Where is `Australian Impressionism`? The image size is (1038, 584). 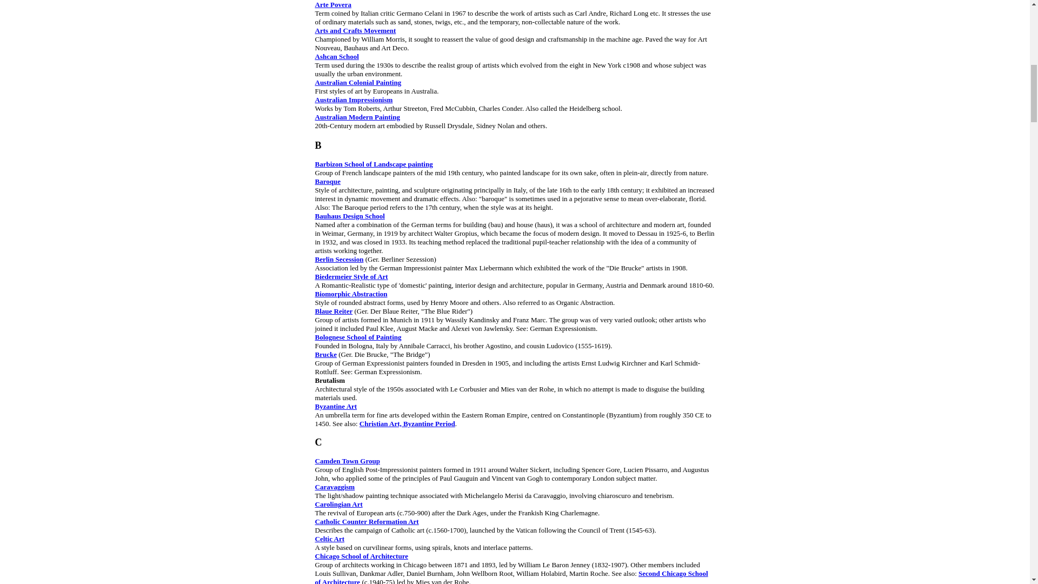 Australian Impressionism is located at coordinates (353, 99).